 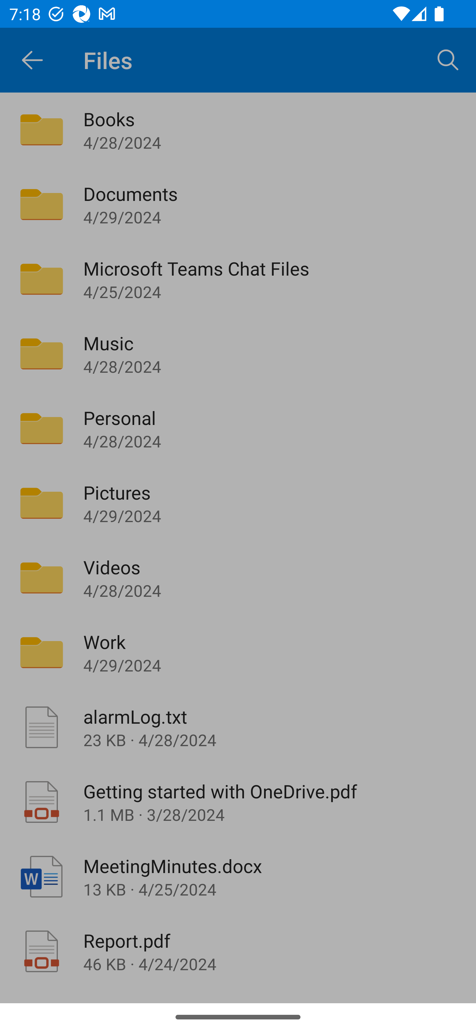 I want to click on Videos 4/28/2024, so click(x=238, y=578).